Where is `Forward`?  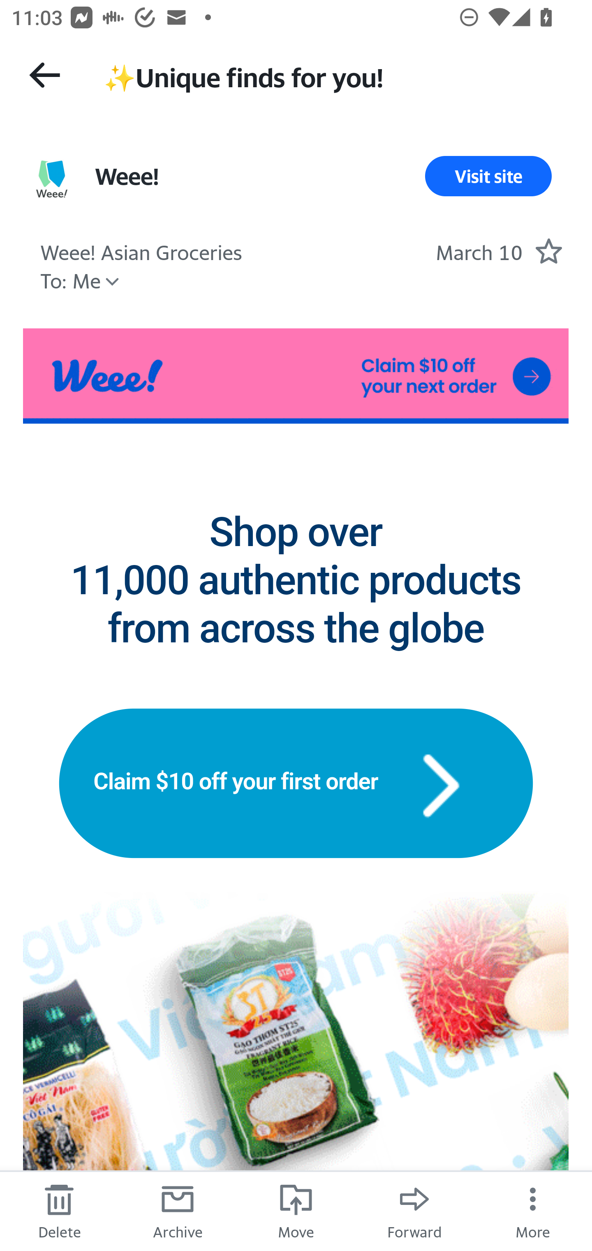 Forward is located at coordinates (414, 1211).